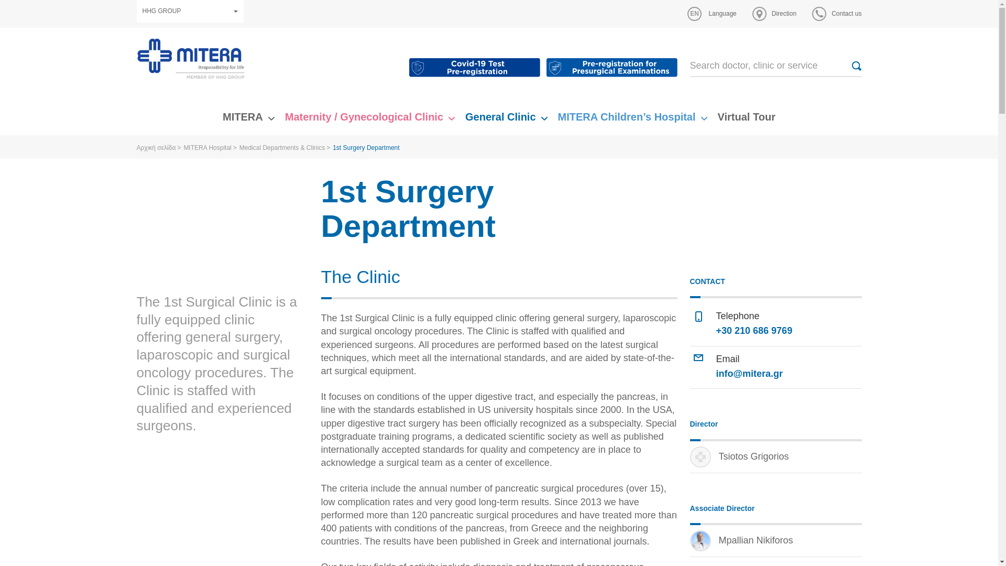 The width and height of the screenshot is (1006, 566). Describe the element at coordinates (190, 12) in the screenshot. I see `HHG GROUP` at that location.